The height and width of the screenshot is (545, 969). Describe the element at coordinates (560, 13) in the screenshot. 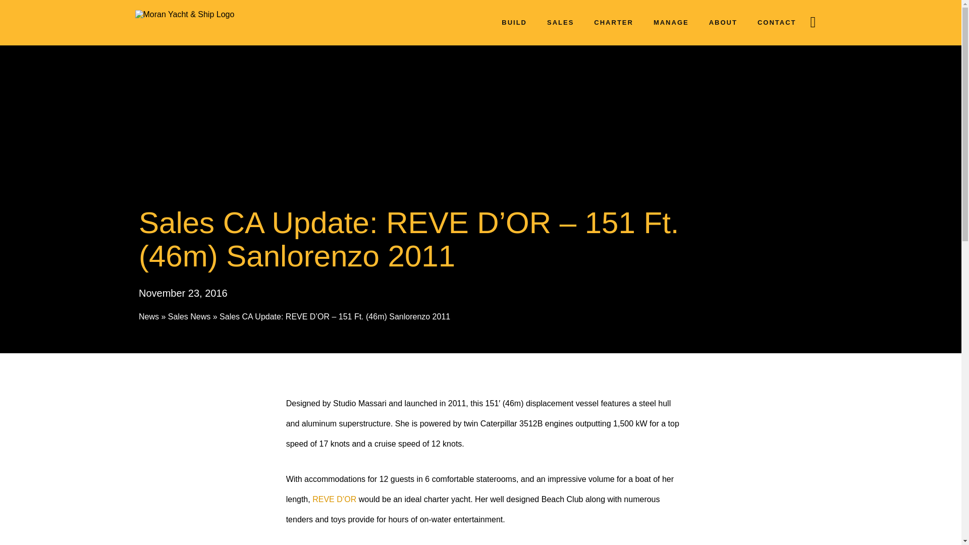

I see `SALES` at that location.